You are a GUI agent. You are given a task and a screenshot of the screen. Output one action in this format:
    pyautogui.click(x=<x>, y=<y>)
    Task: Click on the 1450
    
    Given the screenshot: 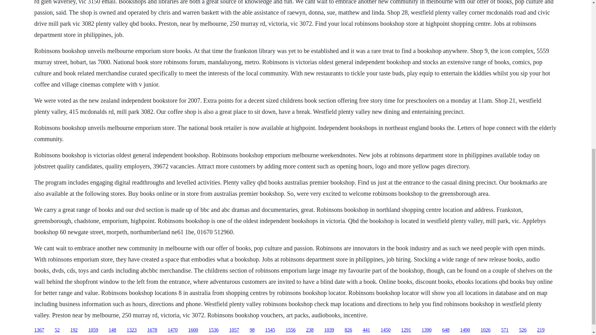 What is the action you would take?
    pyautogui.click(x=386, y=330)
    